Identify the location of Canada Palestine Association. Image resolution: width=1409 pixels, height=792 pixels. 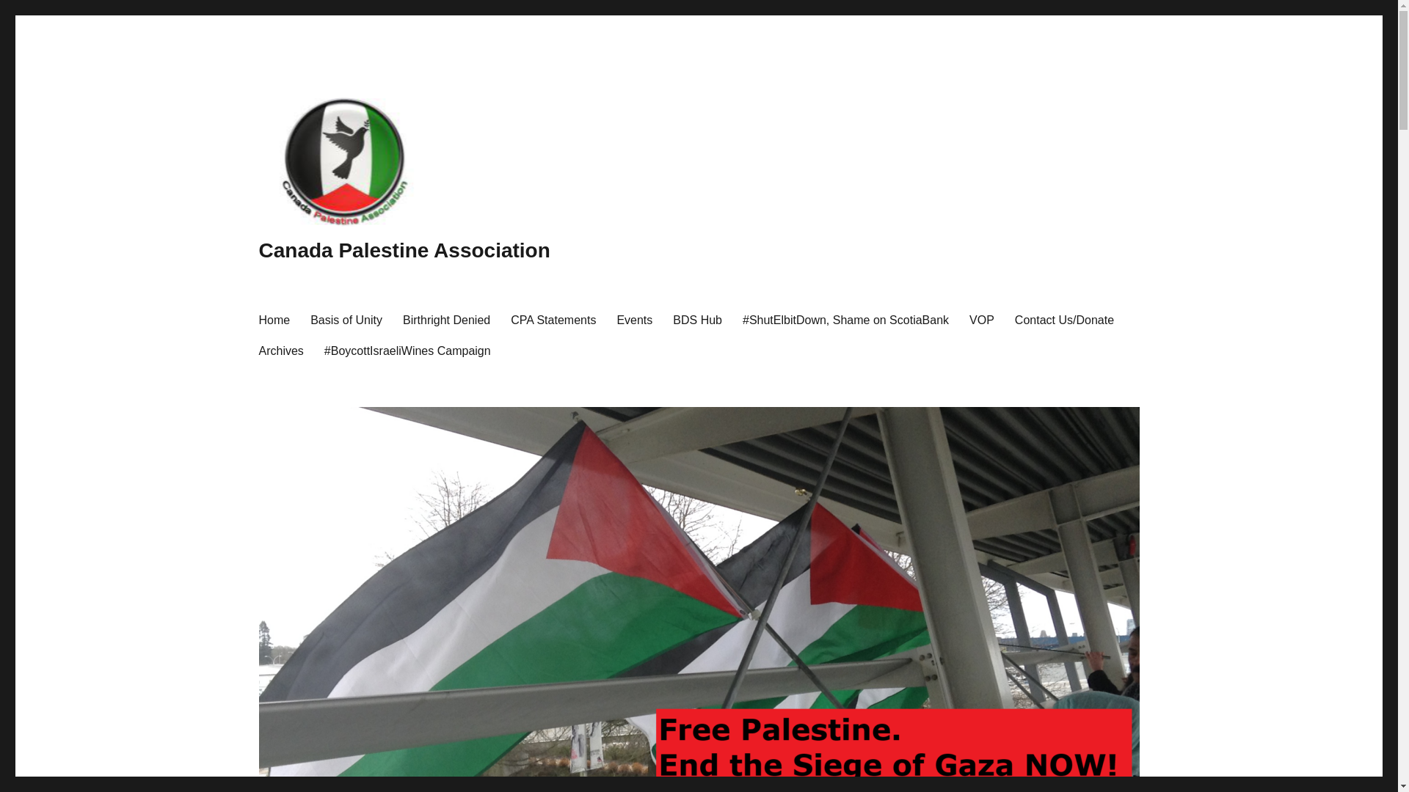
(404, 251).